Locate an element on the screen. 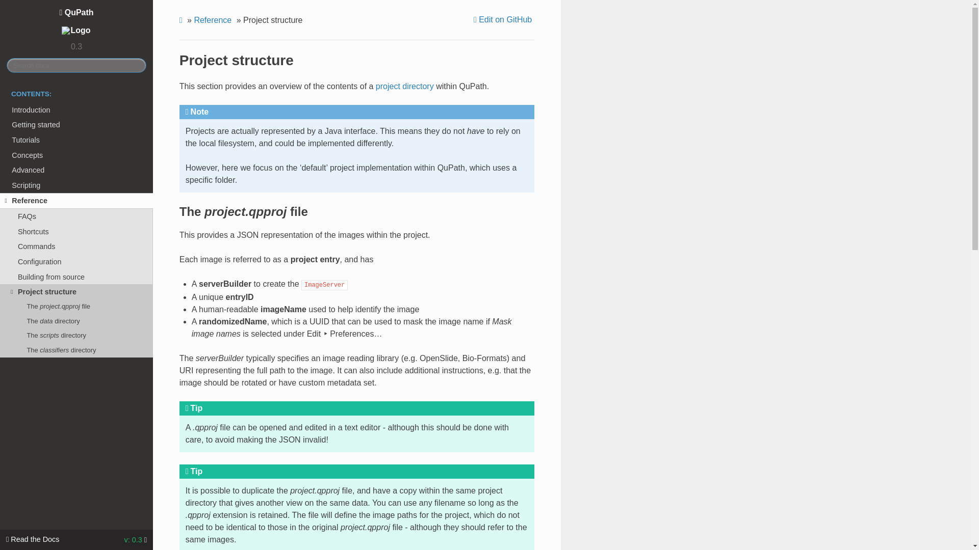  The project.qpproj file is located at coordinates (76, 306).